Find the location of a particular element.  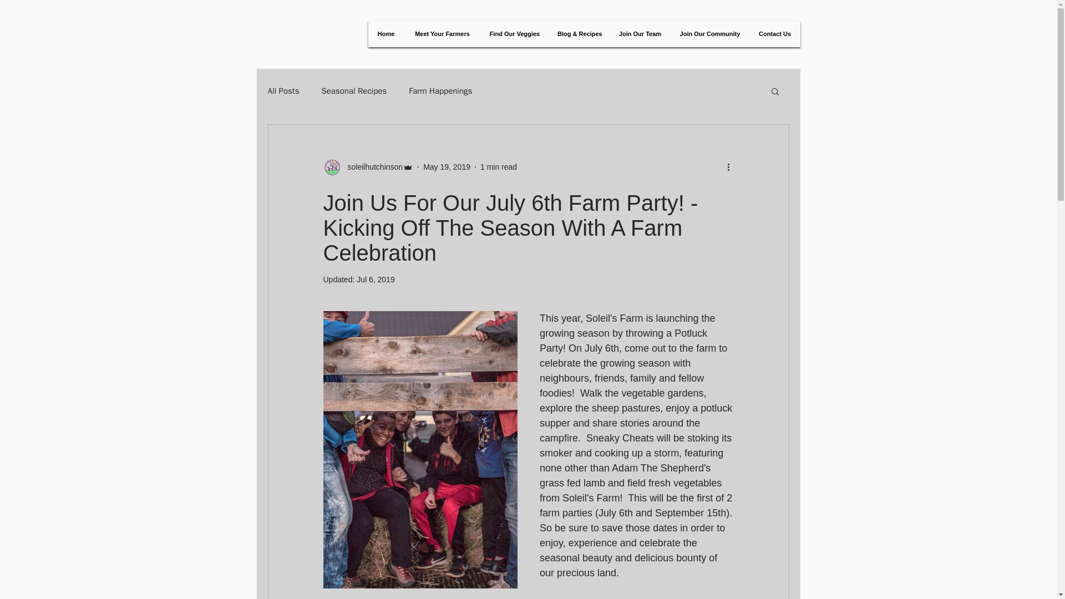

Find Our Veggies is located at coordinates (514, 34).